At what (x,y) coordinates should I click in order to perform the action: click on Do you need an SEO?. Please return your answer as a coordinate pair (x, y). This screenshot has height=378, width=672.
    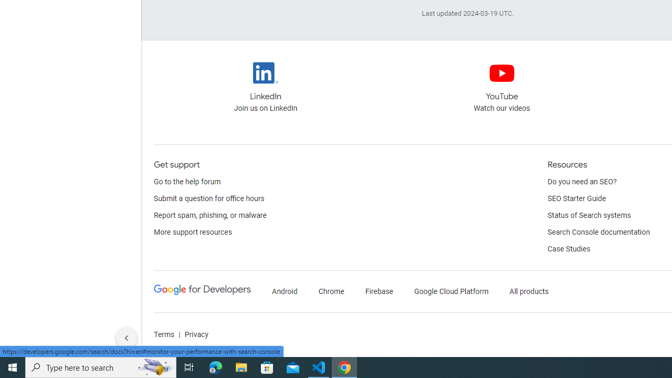
    Looking at the image, I should click on (582, 182).